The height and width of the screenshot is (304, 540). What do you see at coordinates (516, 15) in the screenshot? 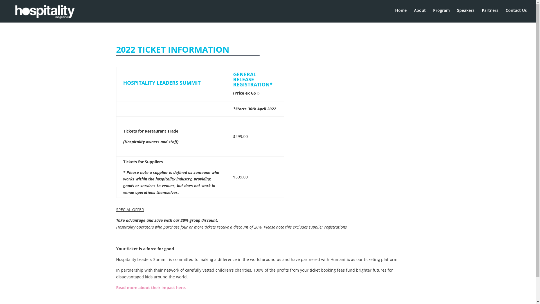
I see `Contact Us` at bounding box center [516, 15].